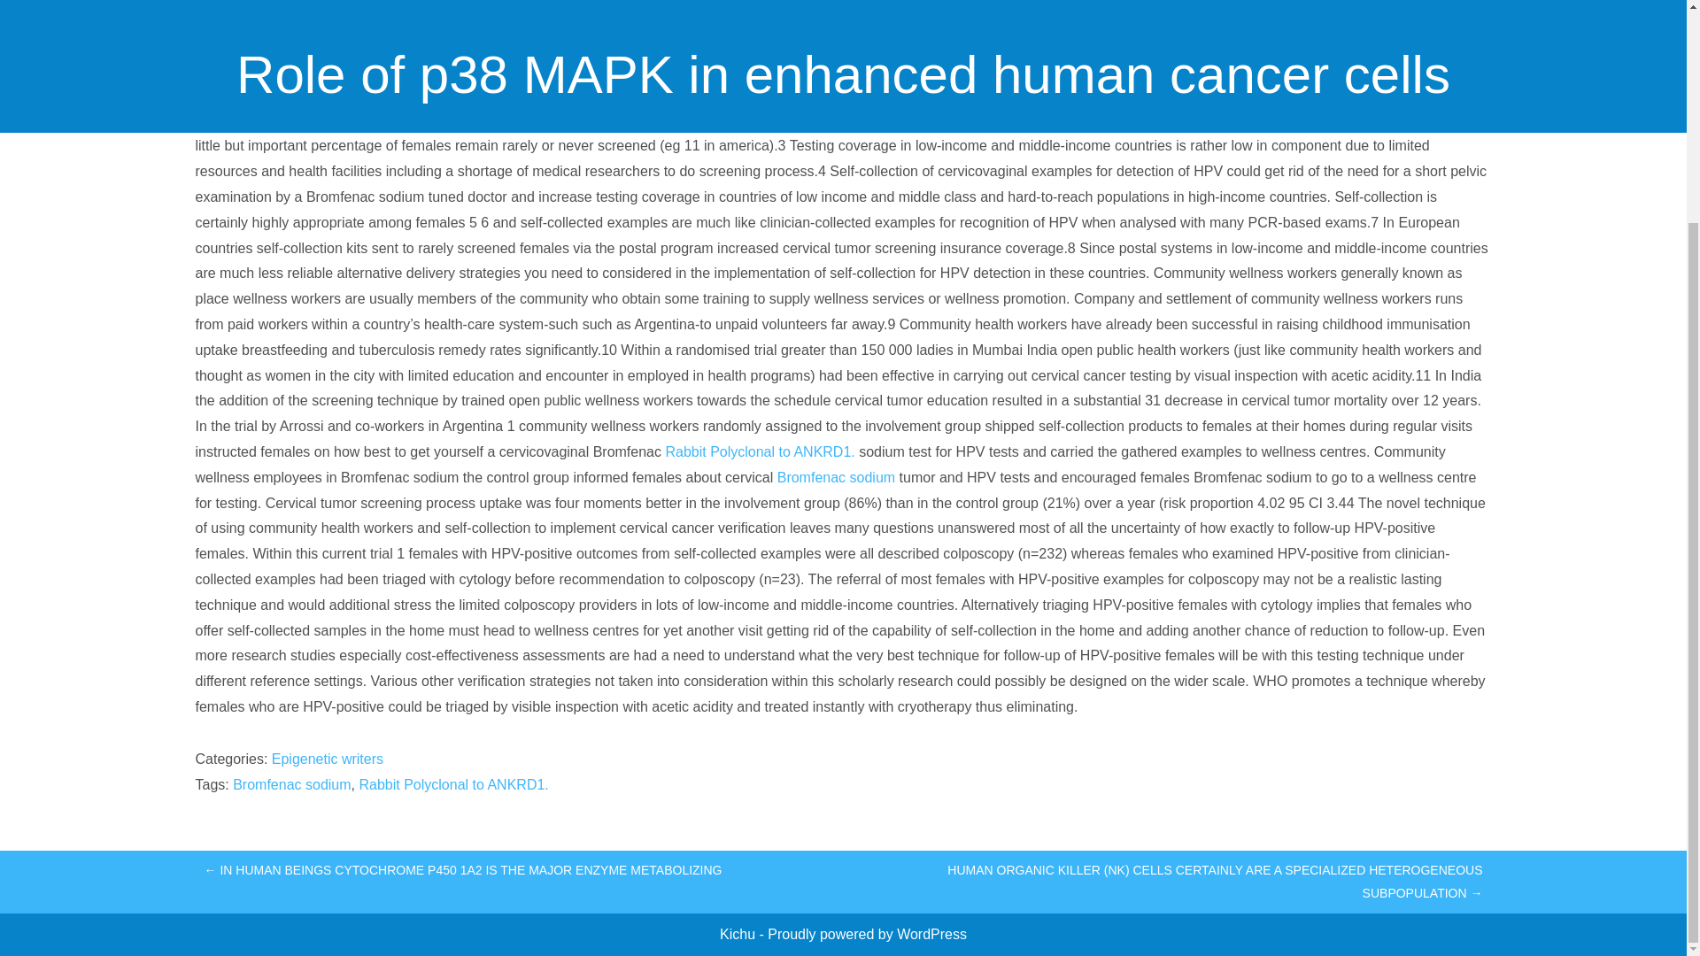 The height and width of the screenshot is (956, 1700). Describe the element at coordinates (809, 42) in the screenshot. I see `bio2009` at that location.